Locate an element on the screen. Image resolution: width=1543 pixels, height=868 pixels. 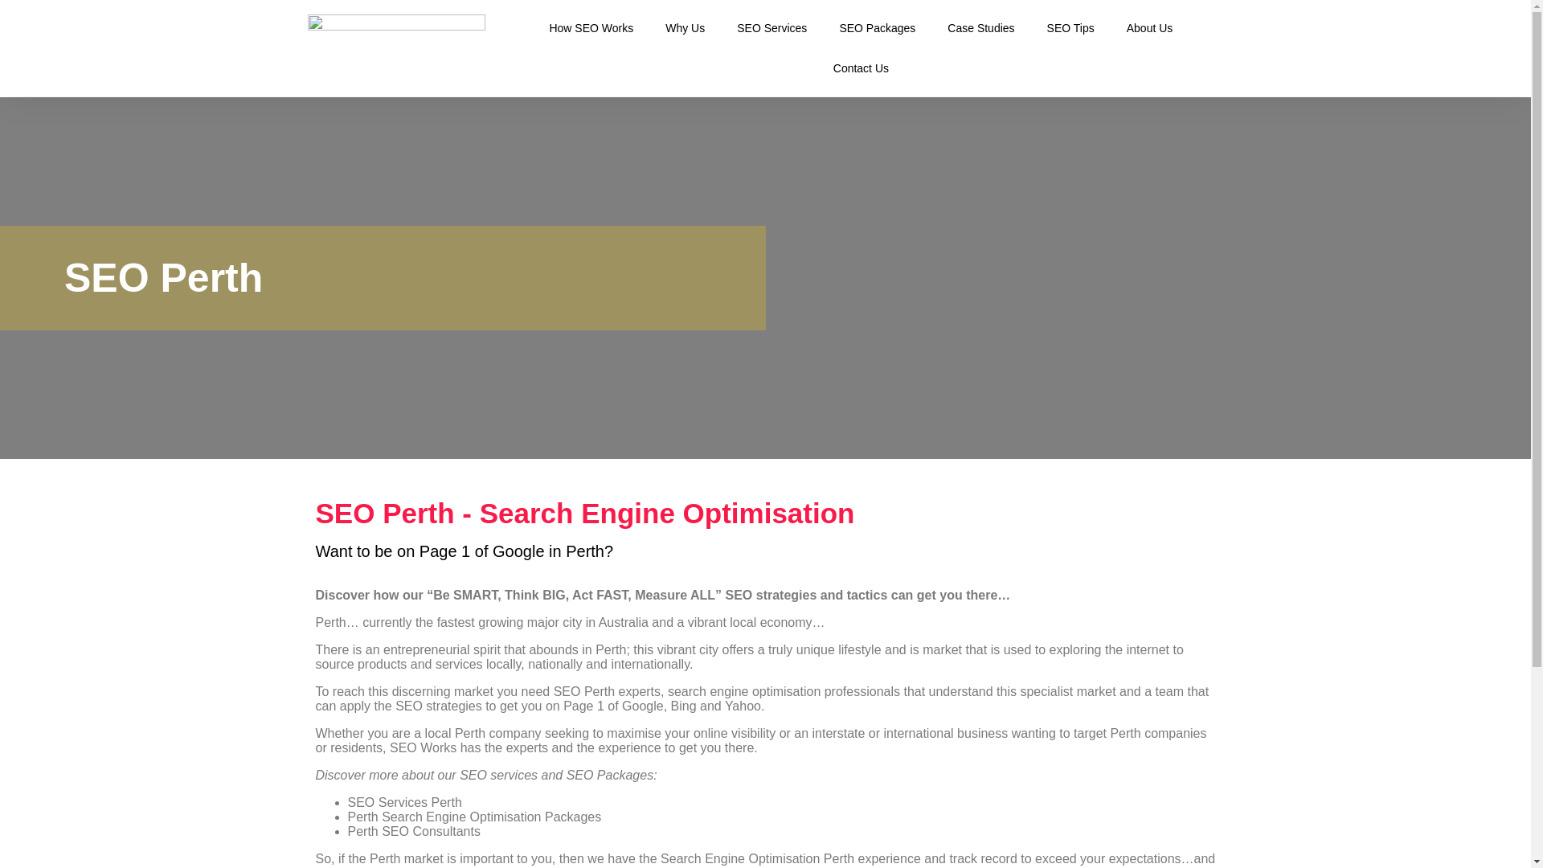
About Us is located at coordinates (1150, 27).